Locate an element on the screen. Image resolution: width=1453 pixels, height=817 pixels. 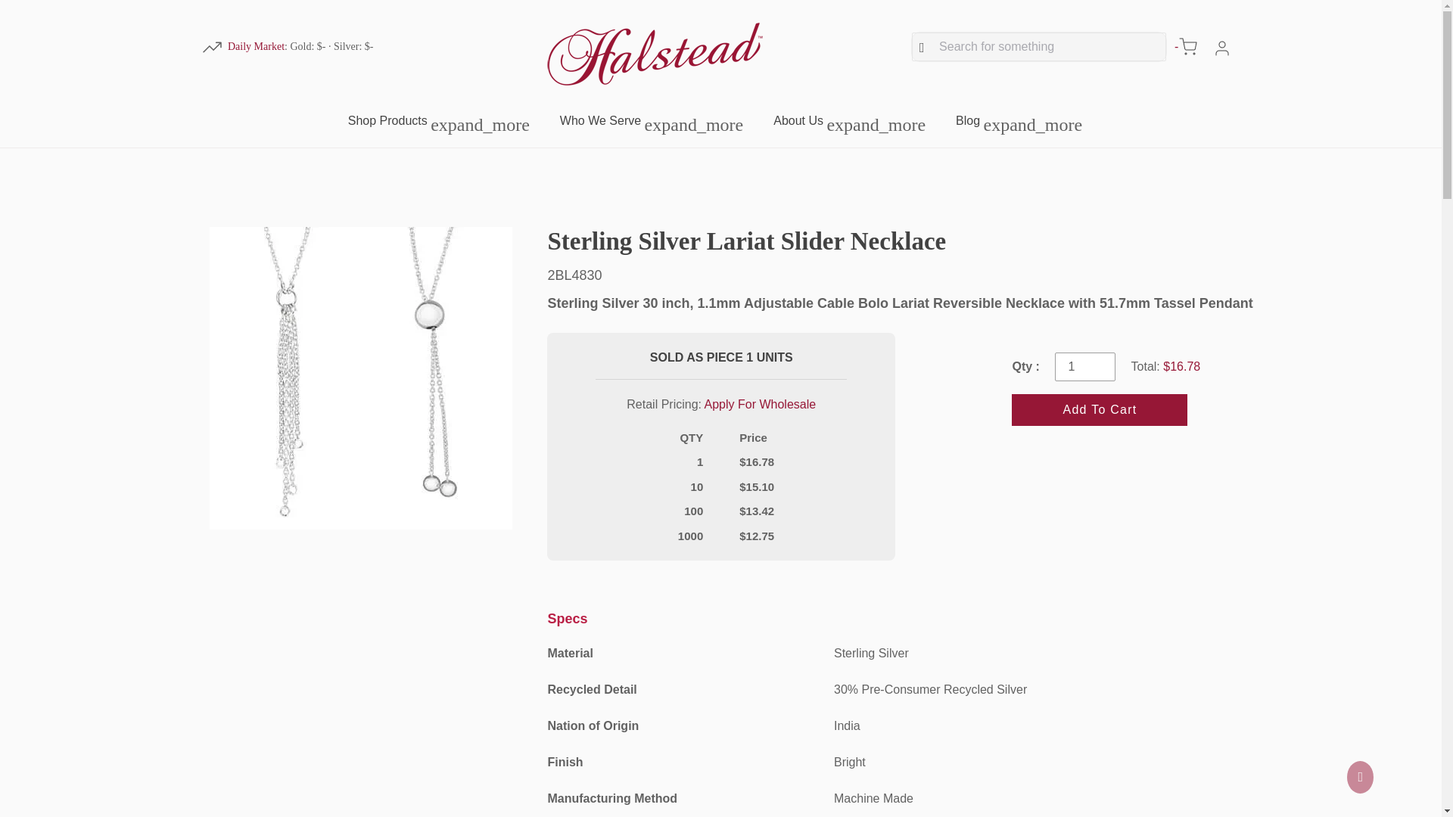
Manage your account is located at coordinates (1221, 47).